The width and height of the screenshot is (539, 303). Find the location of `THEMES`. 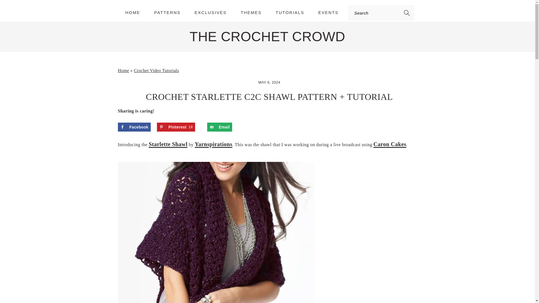

THEMES is located at coordinates (251, 12).